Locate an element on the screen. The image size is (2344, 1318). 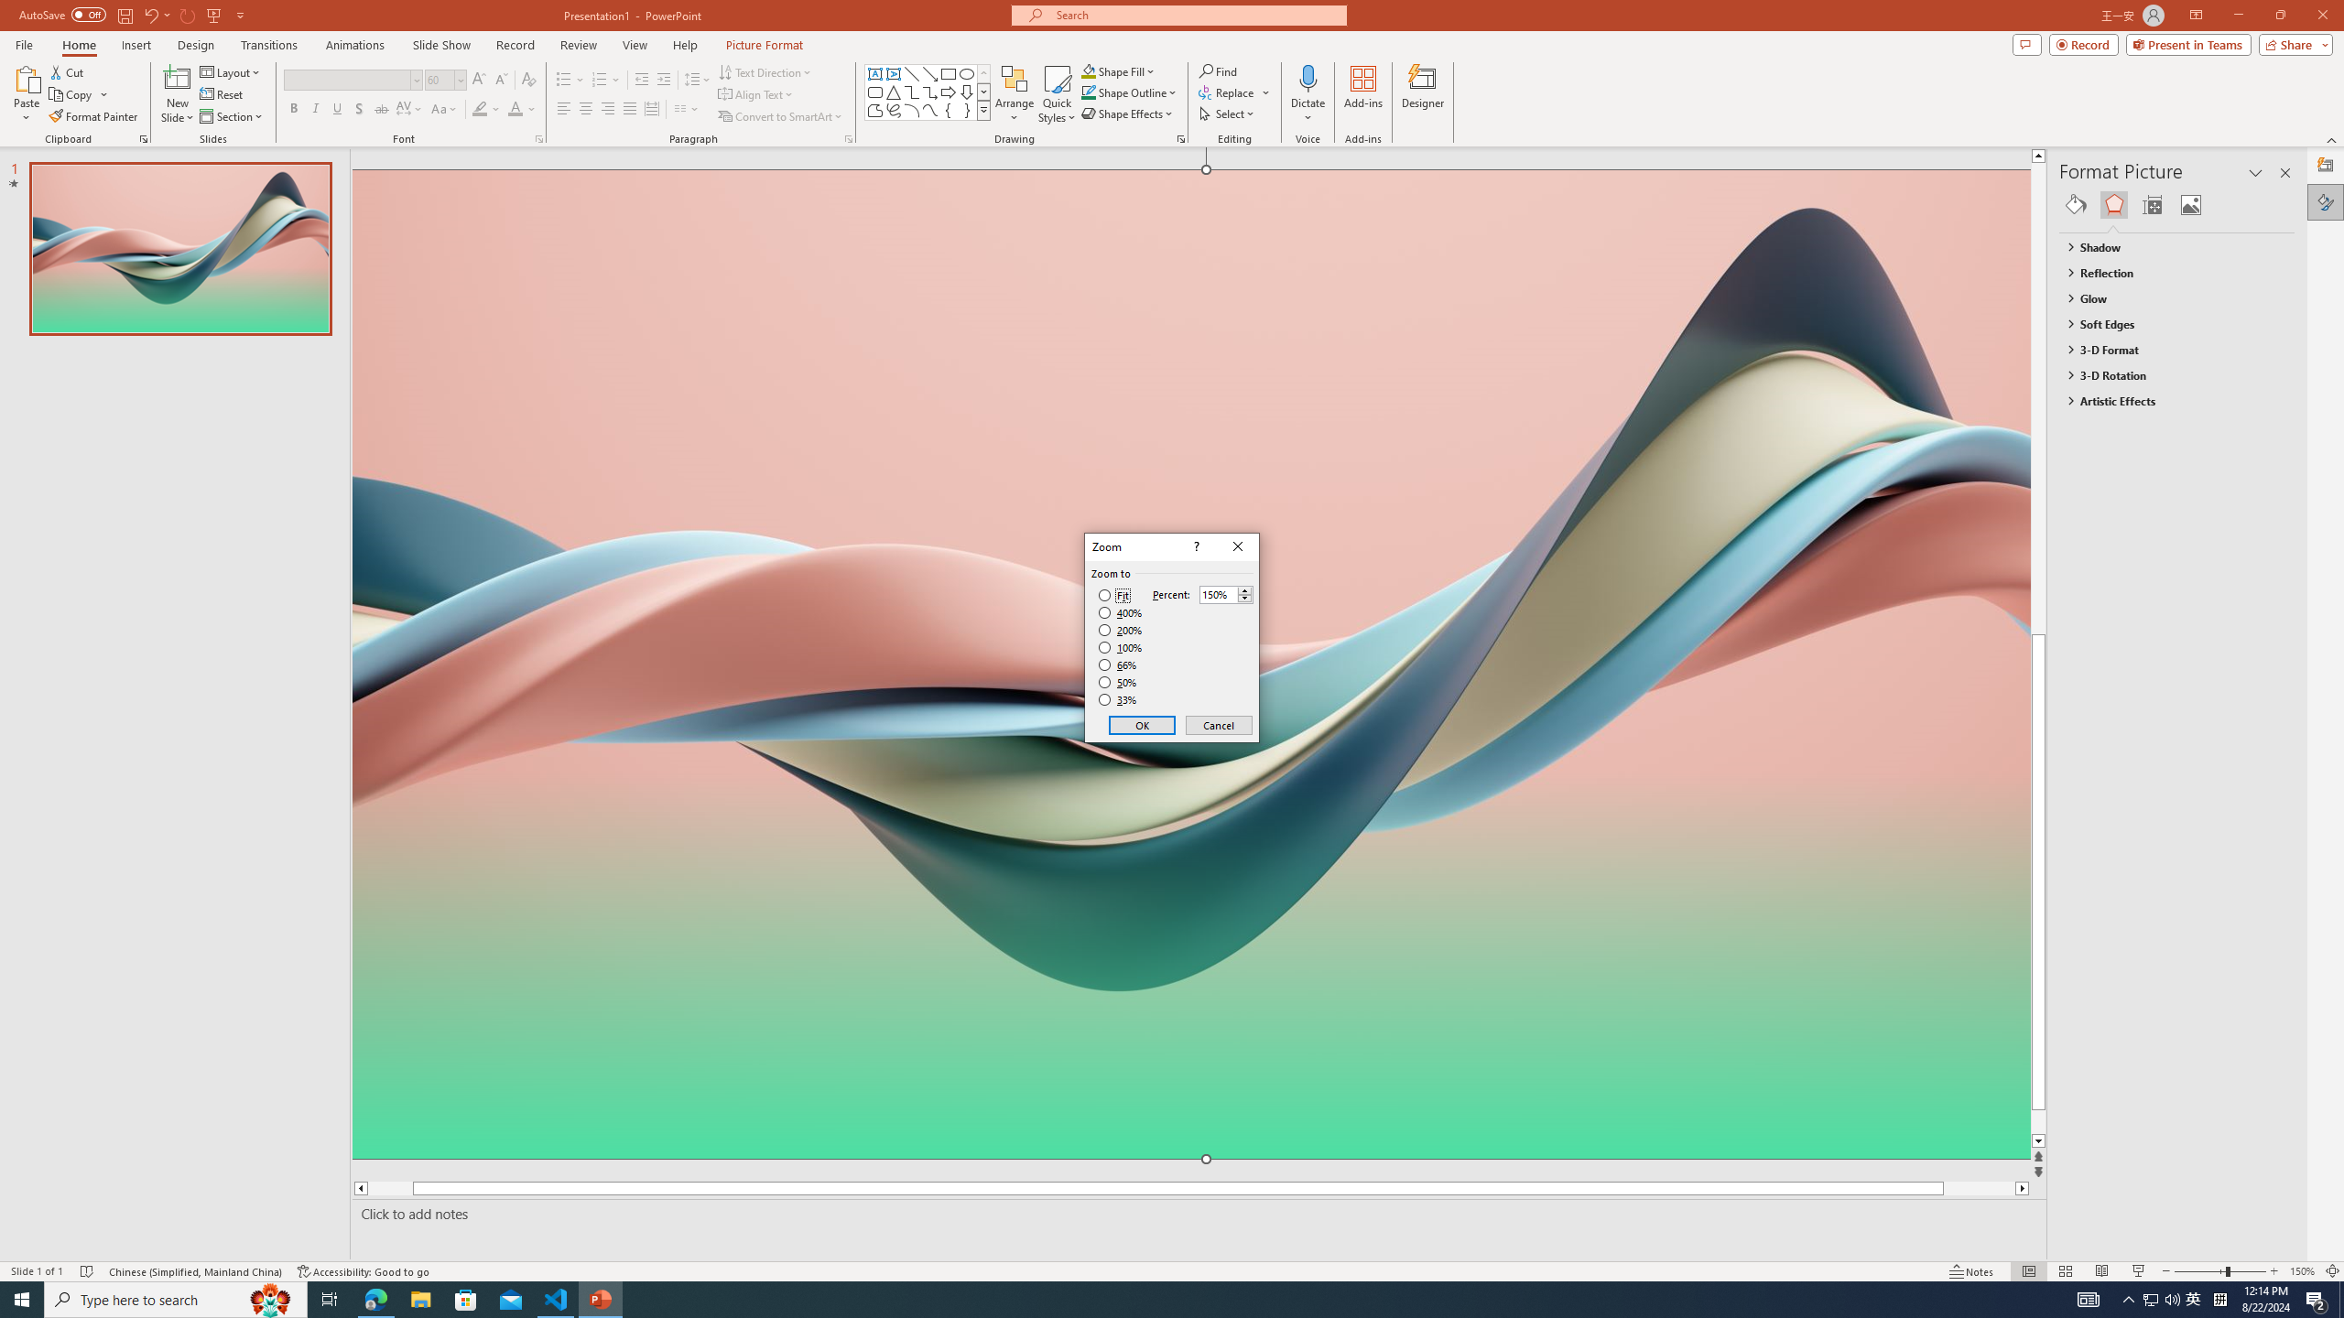
100% is located at coordinates (1121, 647).